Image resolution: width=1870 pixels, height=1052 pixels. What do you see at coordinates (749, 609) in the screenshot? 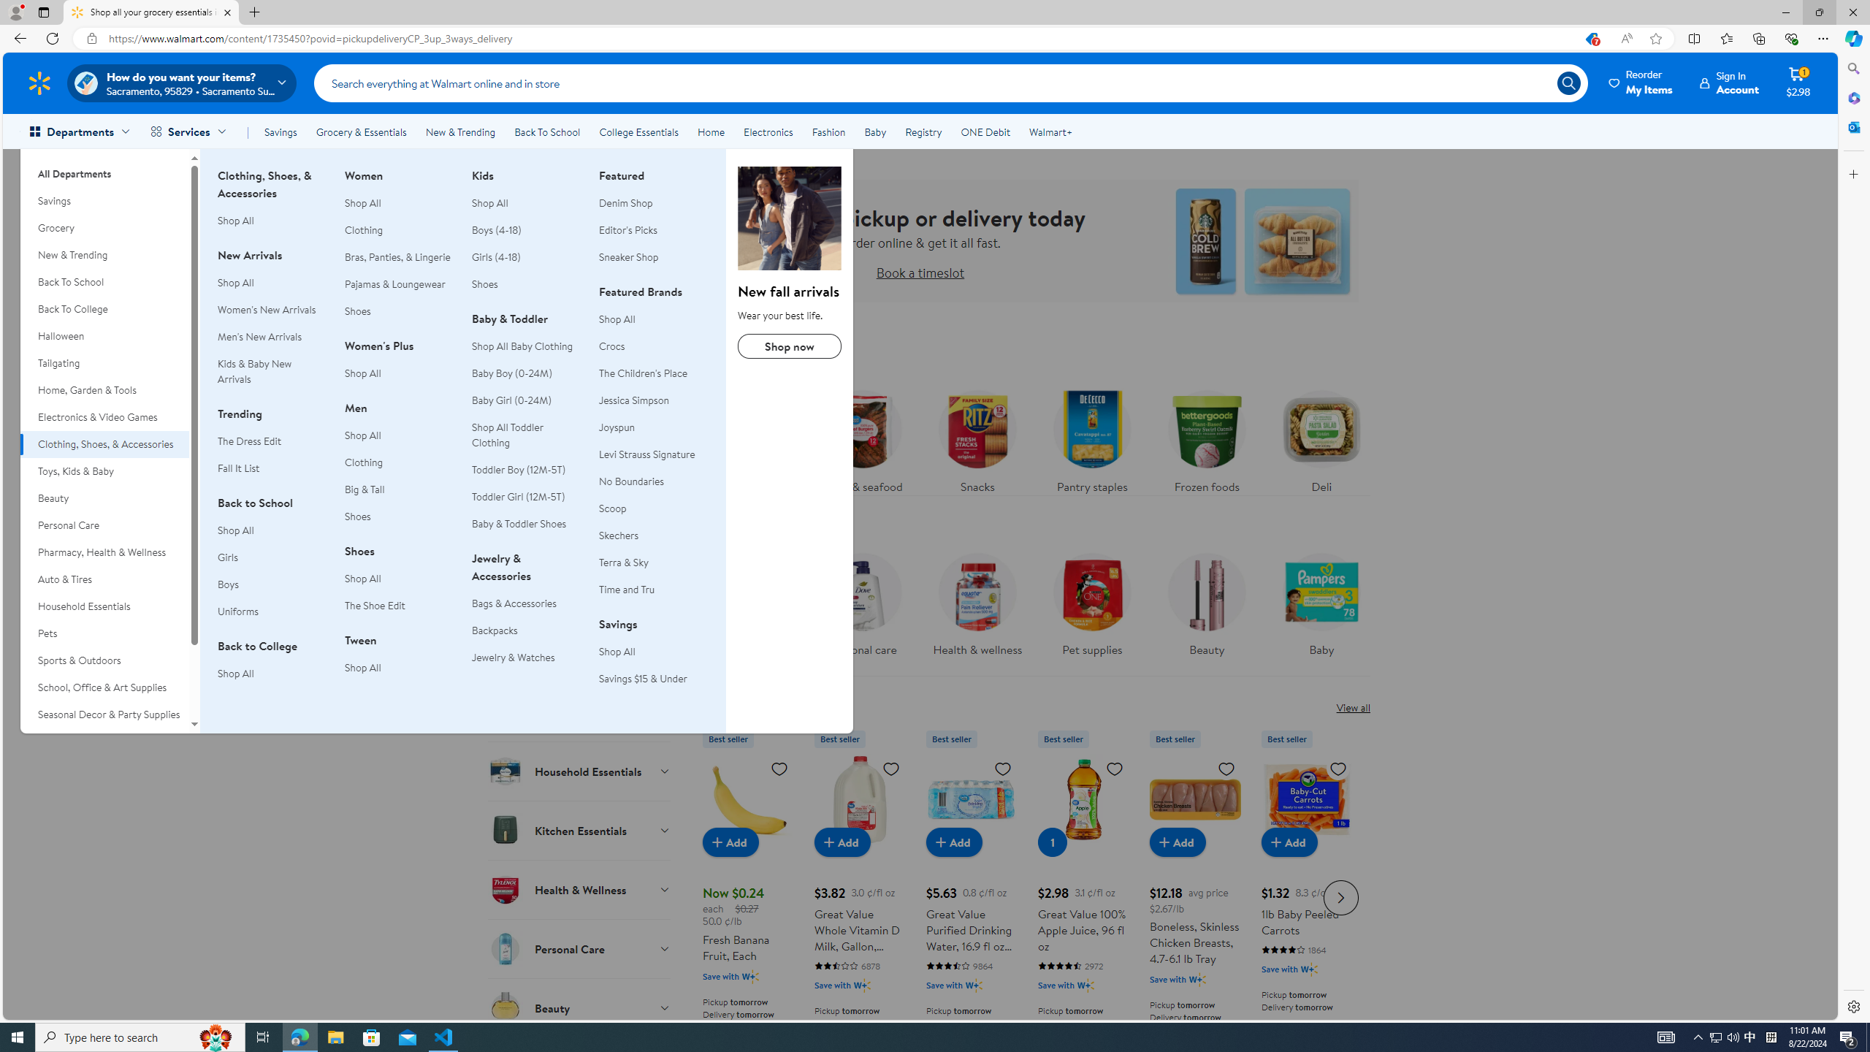
I see `Household essentials` at bounding box center [749, 609].